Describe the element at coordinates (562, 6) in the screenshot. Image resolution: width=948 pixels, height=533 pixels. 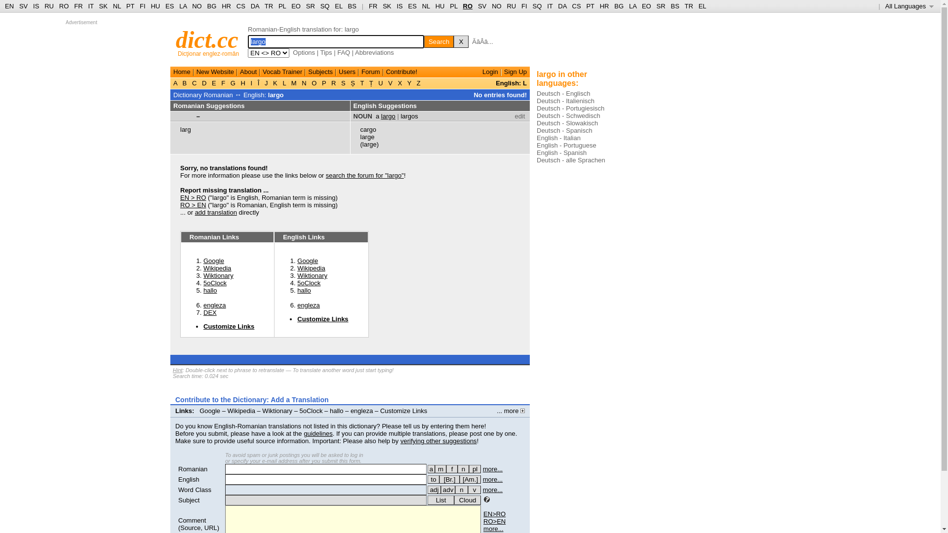
I see `DA` at that location.